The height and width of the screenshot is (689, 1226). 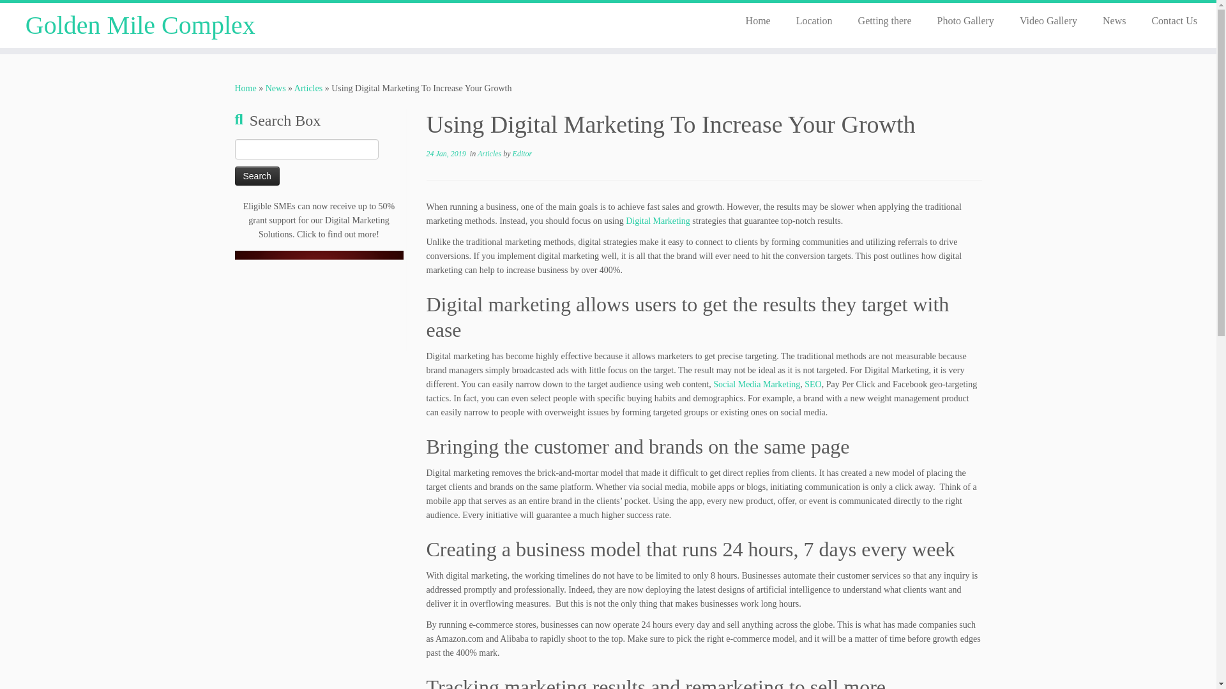 What do you see at coordinates (276, 88) in the screenshot?
I see `News` at bounding box center [276, 88].